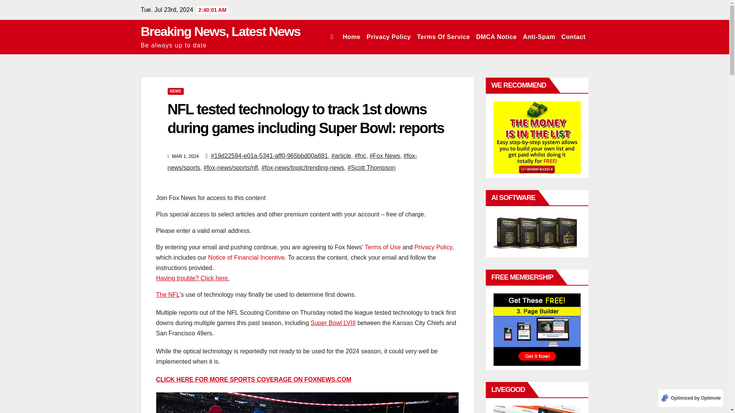 This screenshot has height=413, width=735. What do you see at coordinates (382, 247) in the screenshot?
I see `Terms of Use` at bounding box center [382, 247].